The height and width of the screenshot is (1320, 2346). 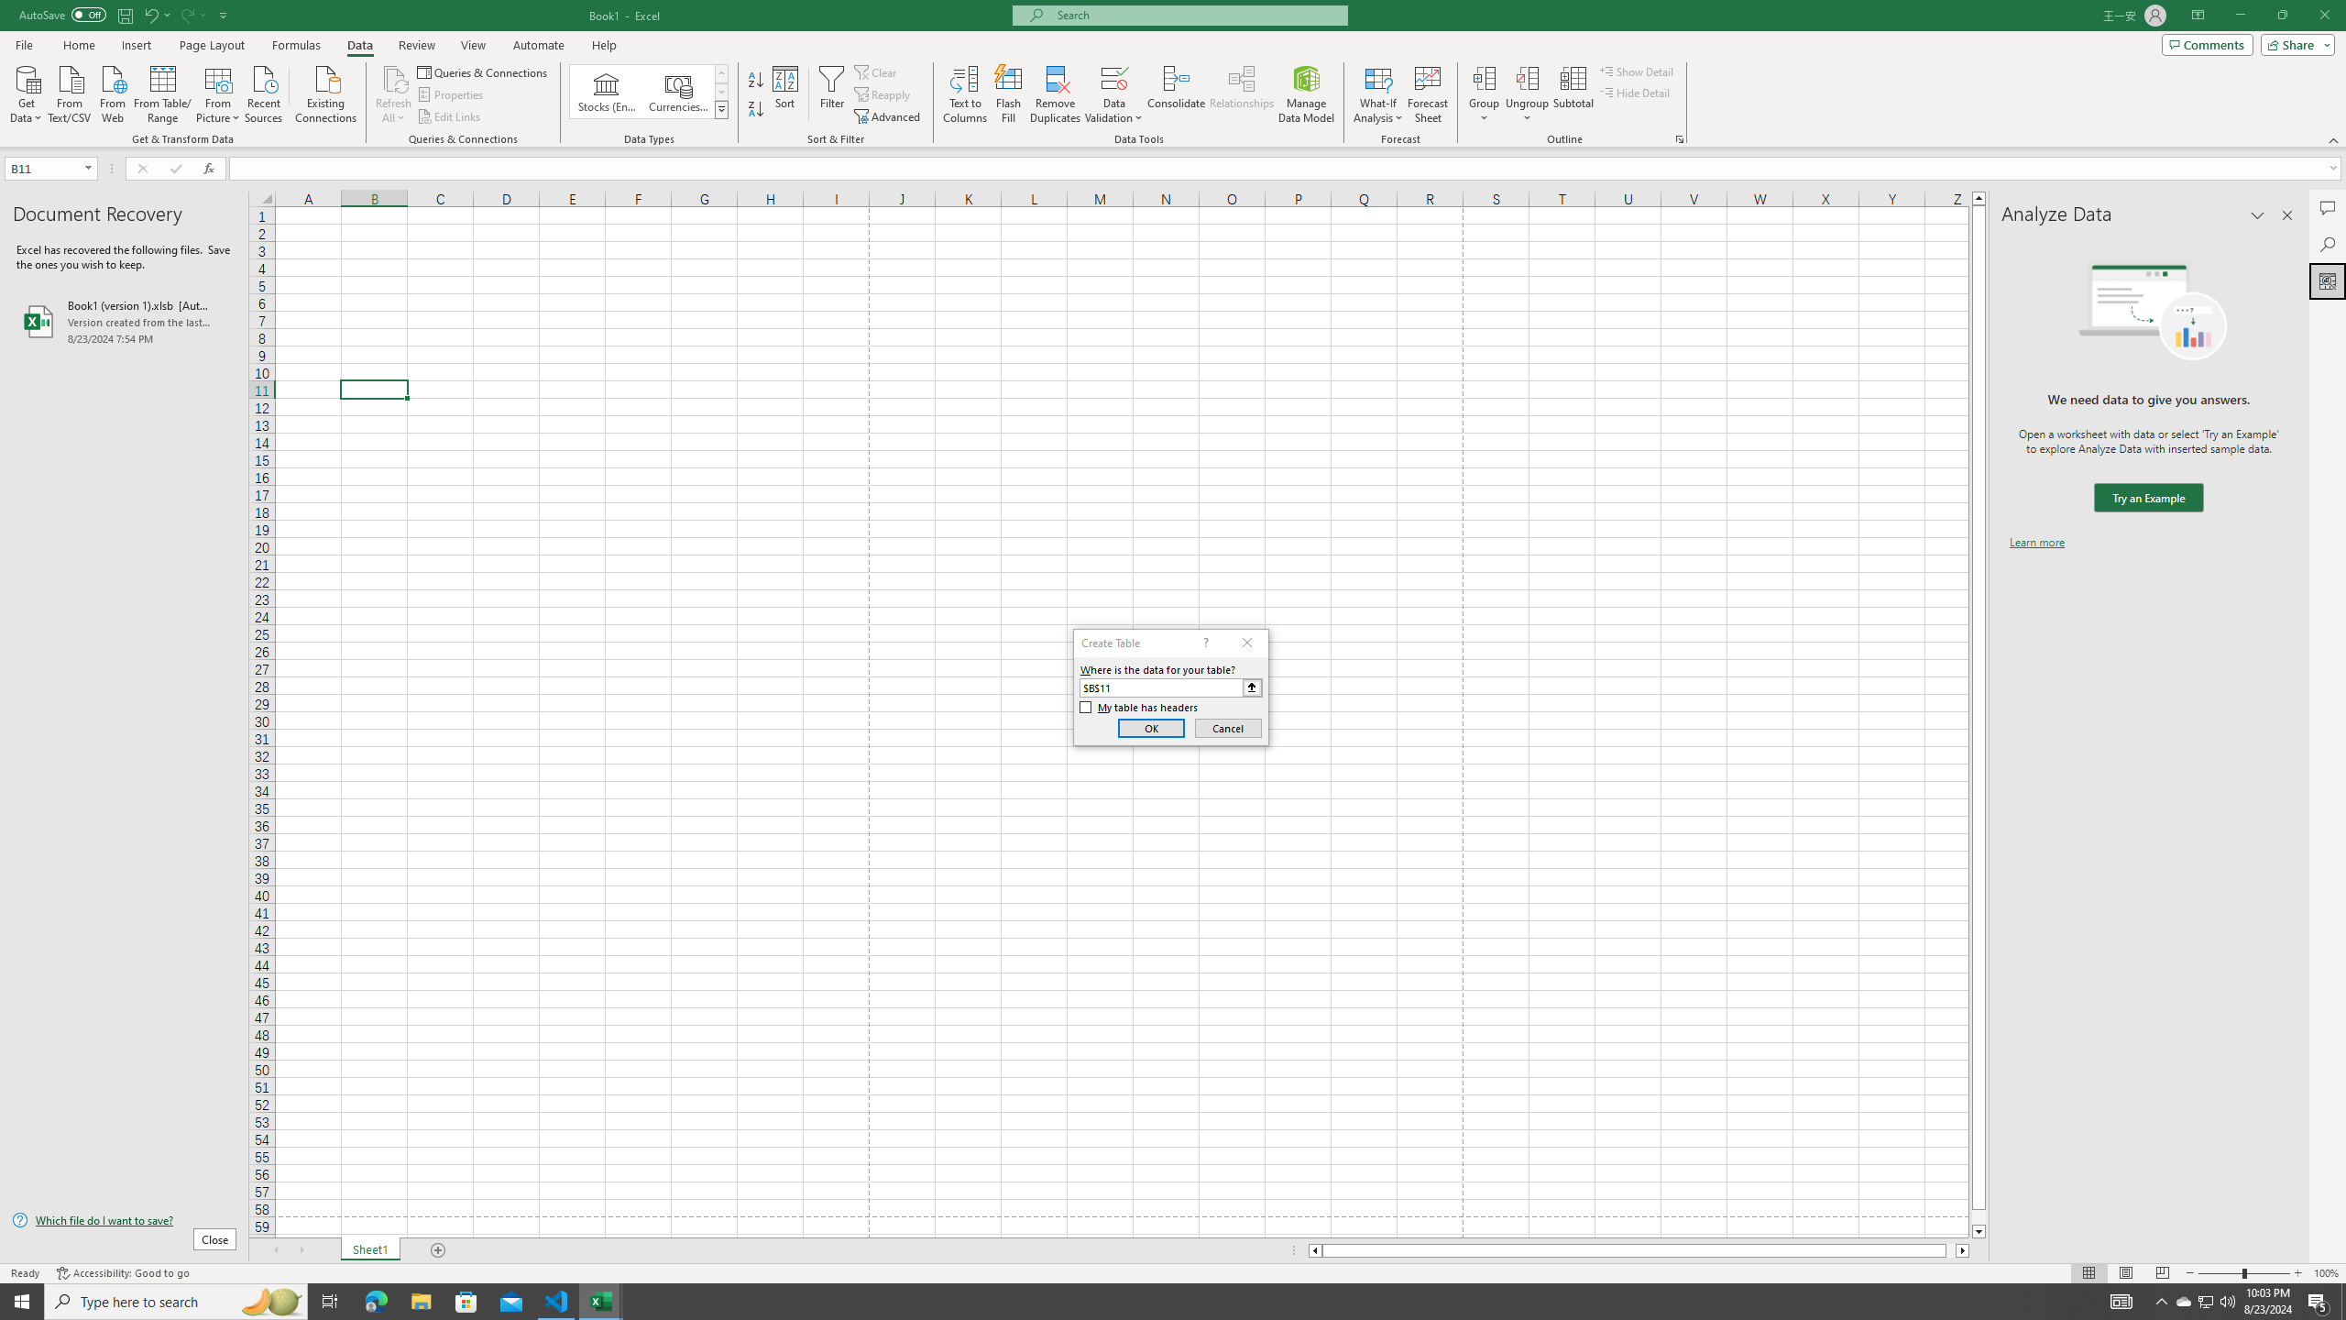 I want to click on Sort A to Z, so click(x=757, y=81).